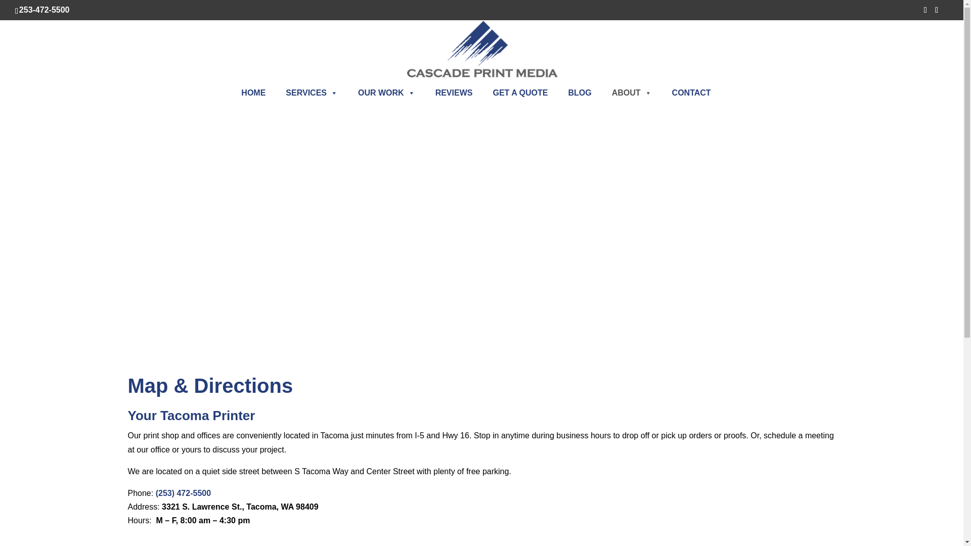 The image size is (971, 546). Describe the element at coordinates (454, 93) in the screenshot. I see `REVIEWS` at that location.